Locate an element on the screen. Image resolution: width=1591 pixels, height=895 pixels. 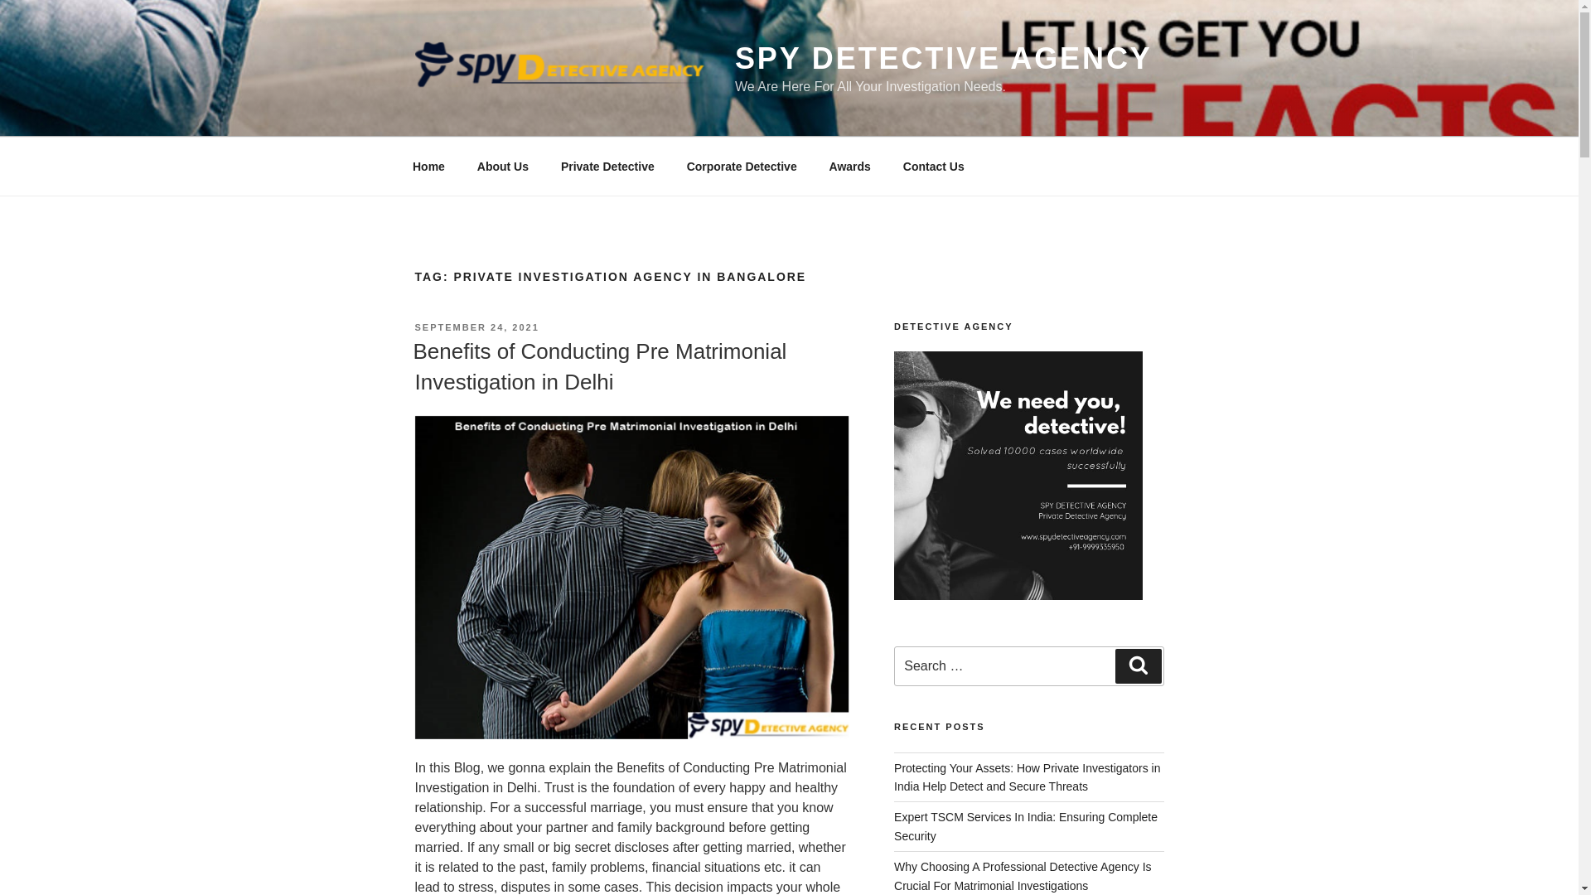
SPY DETECTIVE AGENCY is located at coordinates (943, 58).